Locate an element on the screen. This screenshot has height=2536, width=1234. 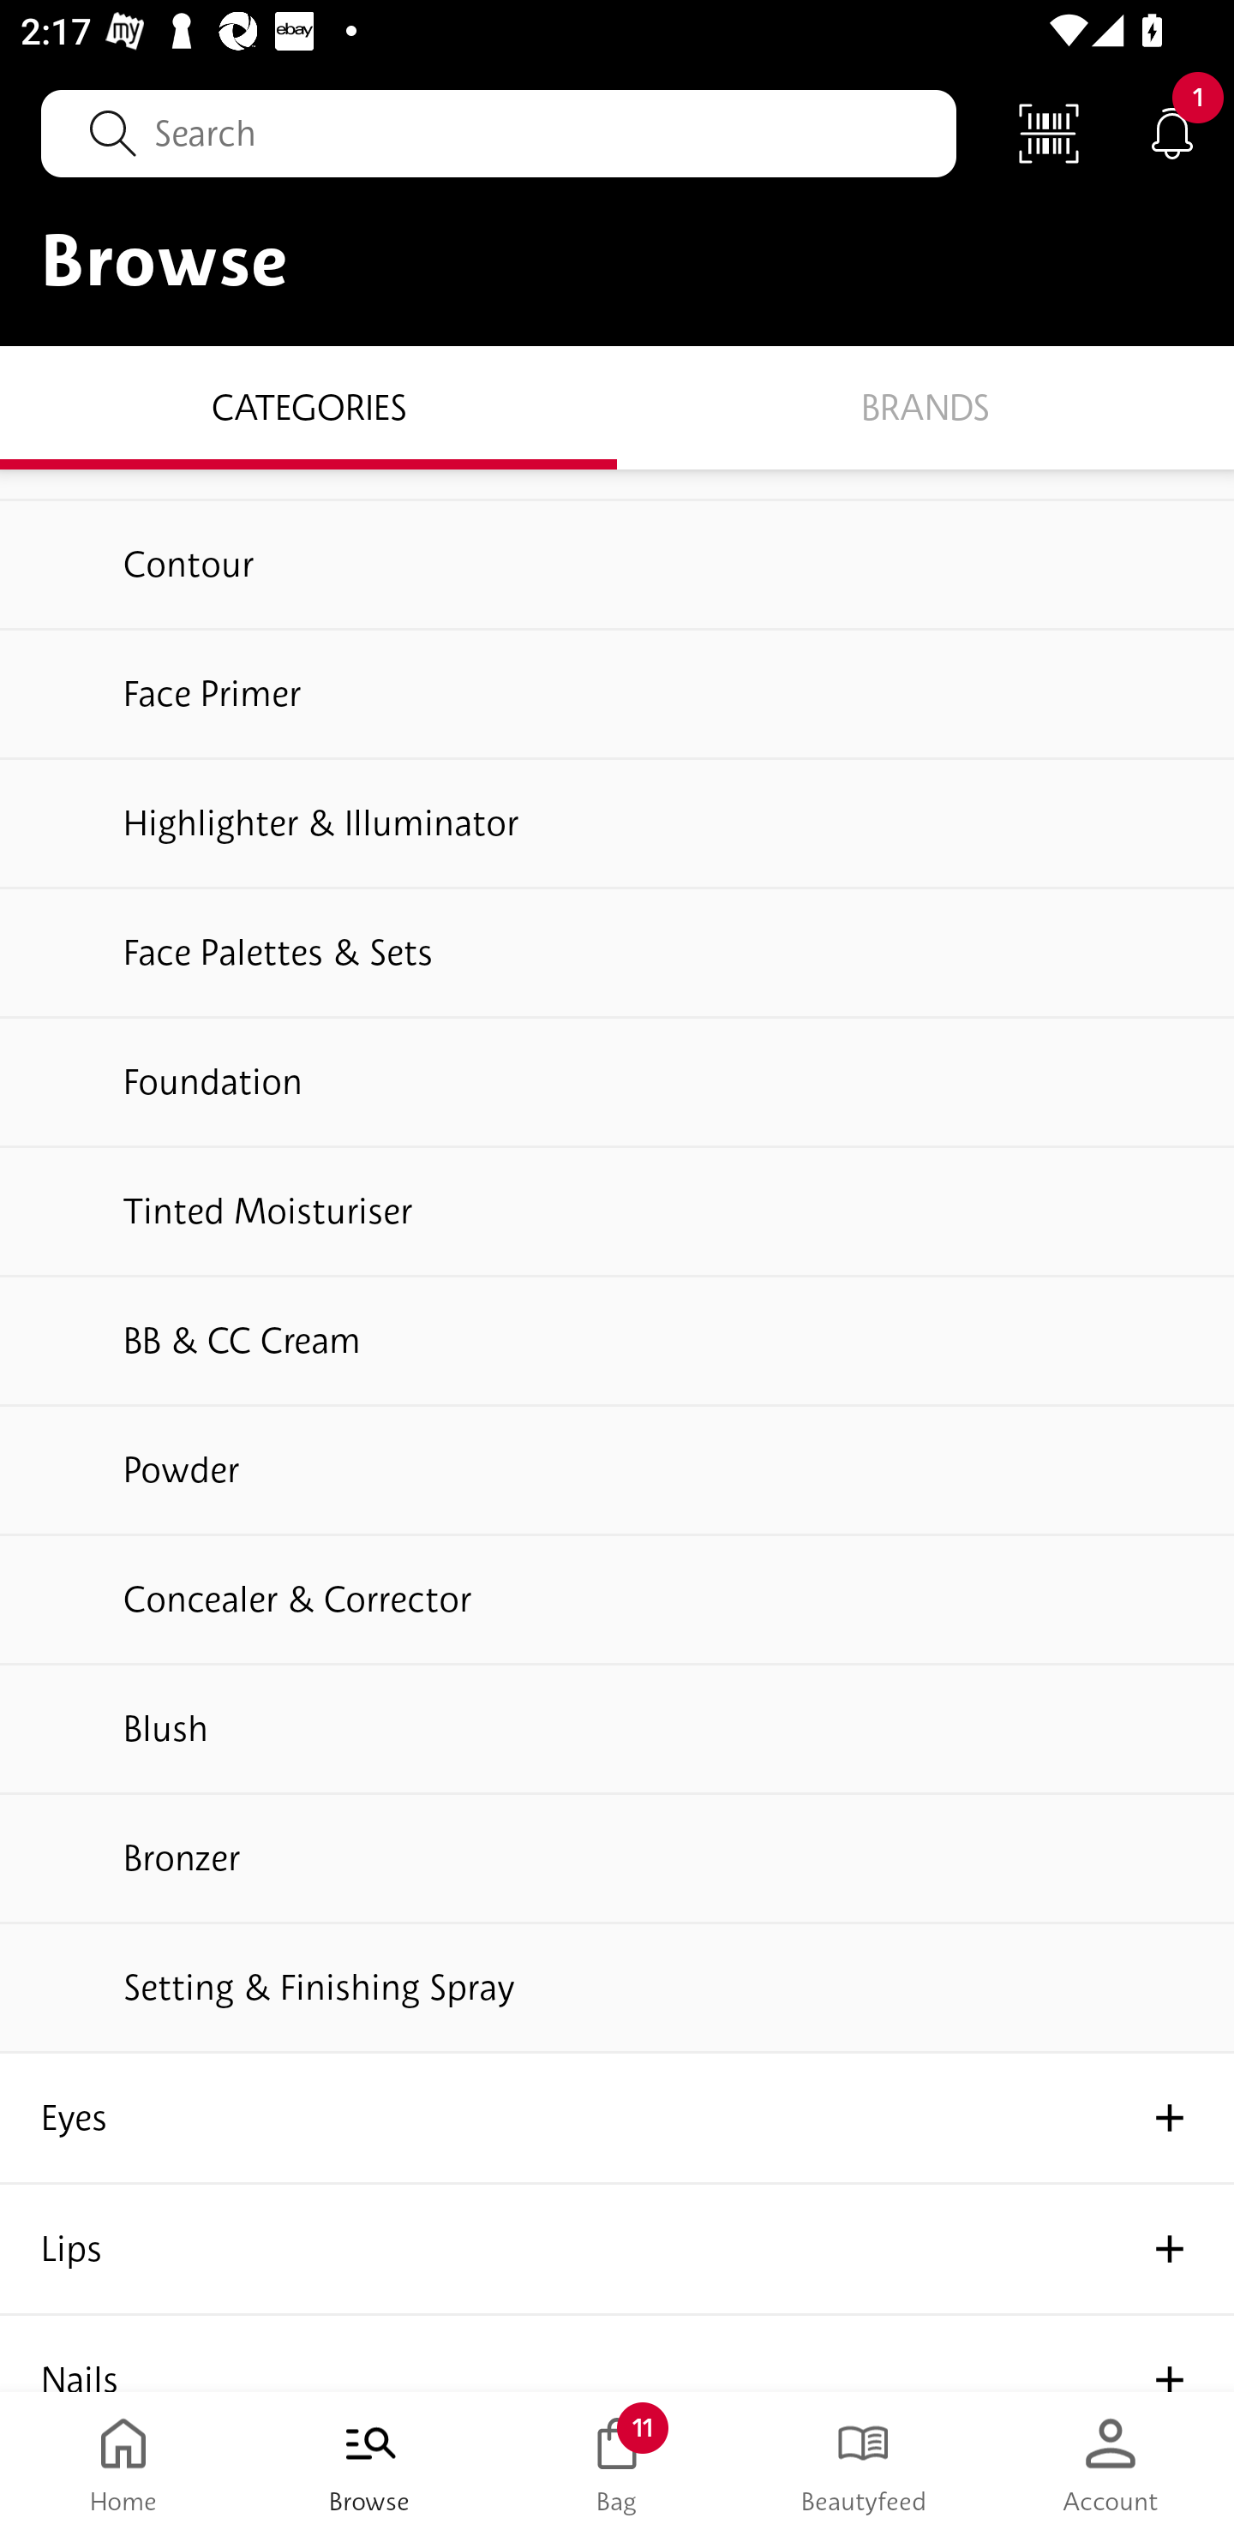
Beautyfeed is located at coordinates (864, 2464).